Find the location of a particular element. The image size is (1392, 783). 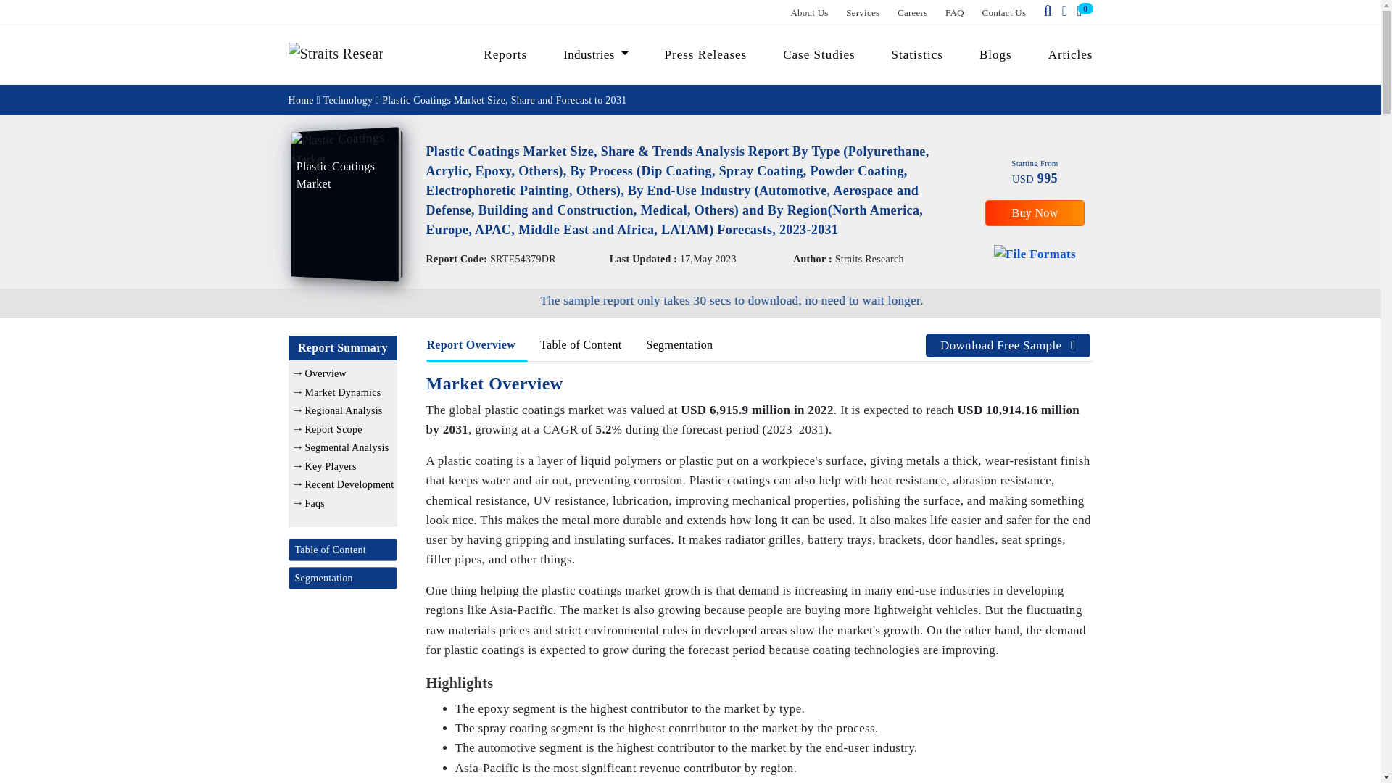

Case Studies is located at coordinates (819, 54).